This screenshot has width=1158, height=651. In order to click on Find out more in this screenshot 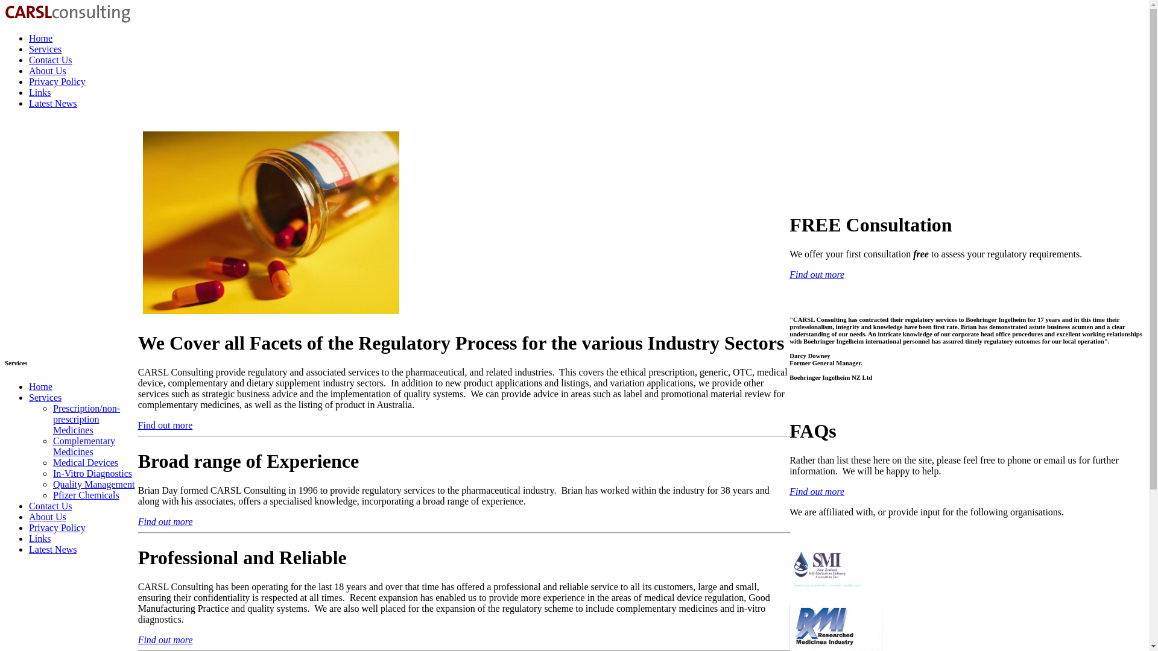, I will do `click(817, 491)`.